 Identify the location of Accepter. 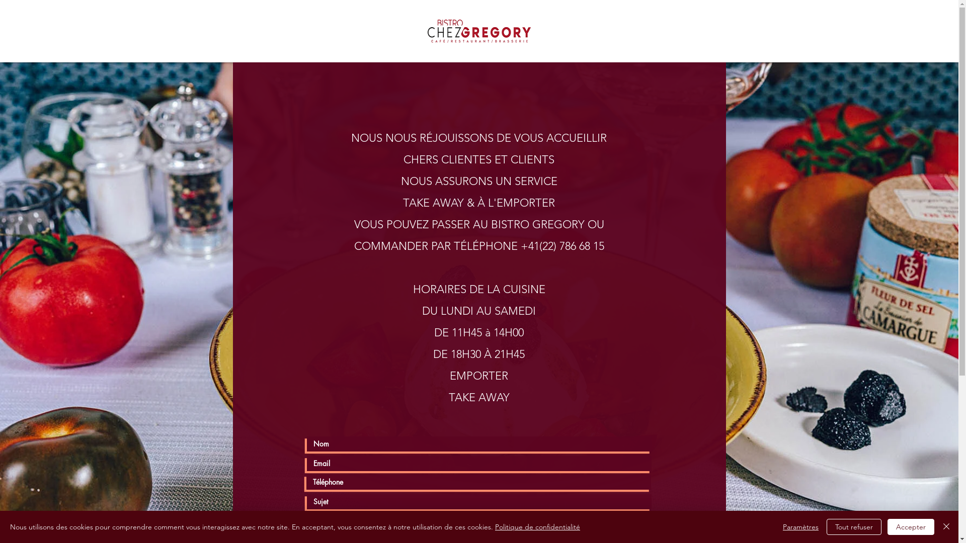
(911, 527).